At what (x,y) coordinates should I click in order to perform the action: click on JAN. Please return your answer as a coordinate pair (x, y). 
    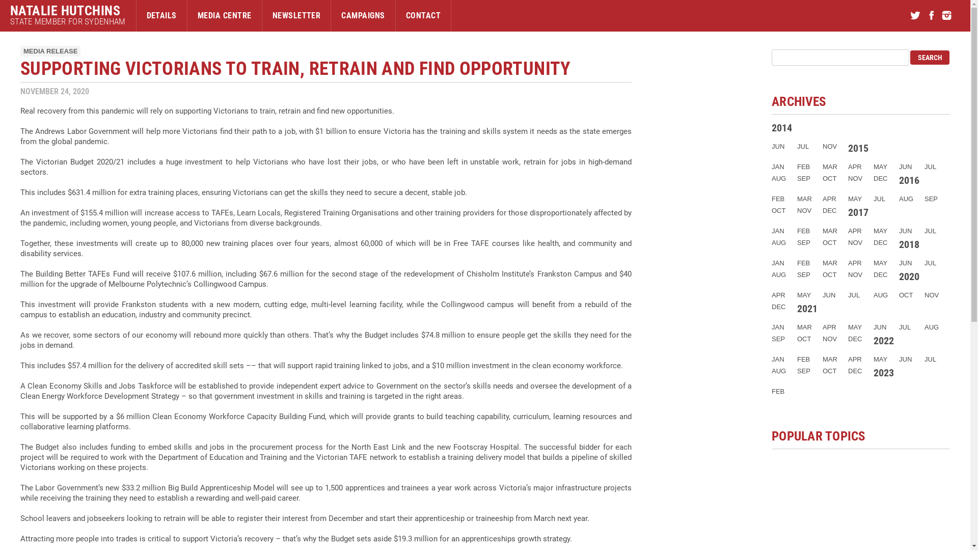
    Looking at the image, I should click on (778, 327).